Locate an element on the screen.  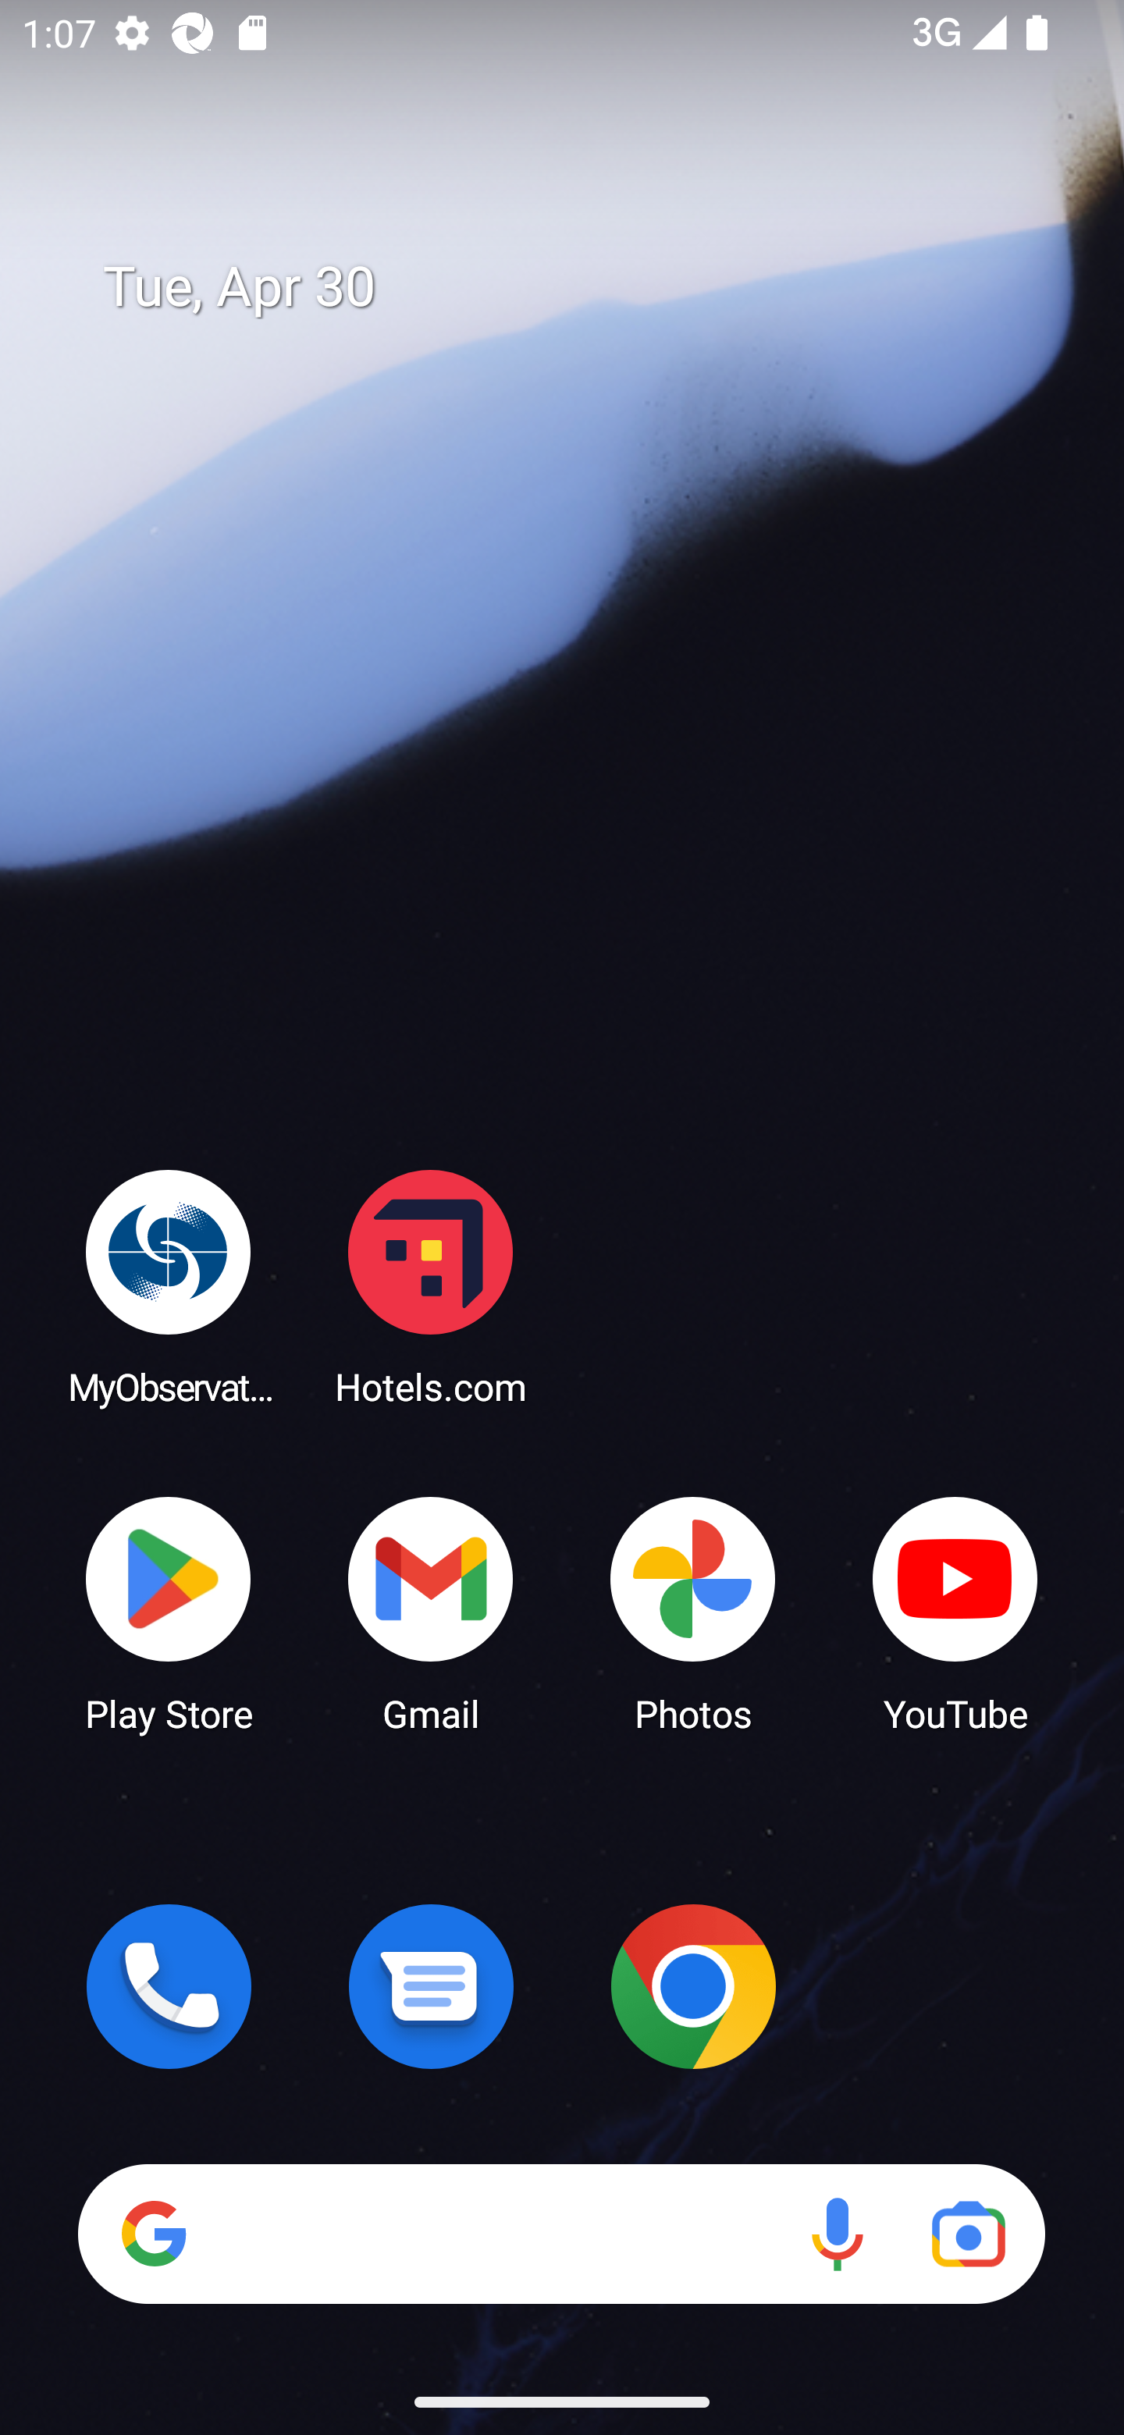
YouTube is located at coordinates (955, 1612).